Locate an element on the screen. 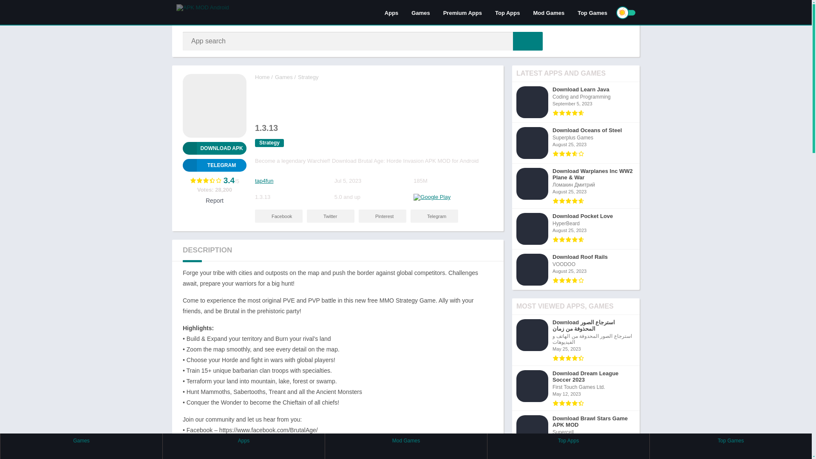 Image resolution: width=816 pixels, height=459 pixels. Premium Apps is located at coordinates (462, 12).